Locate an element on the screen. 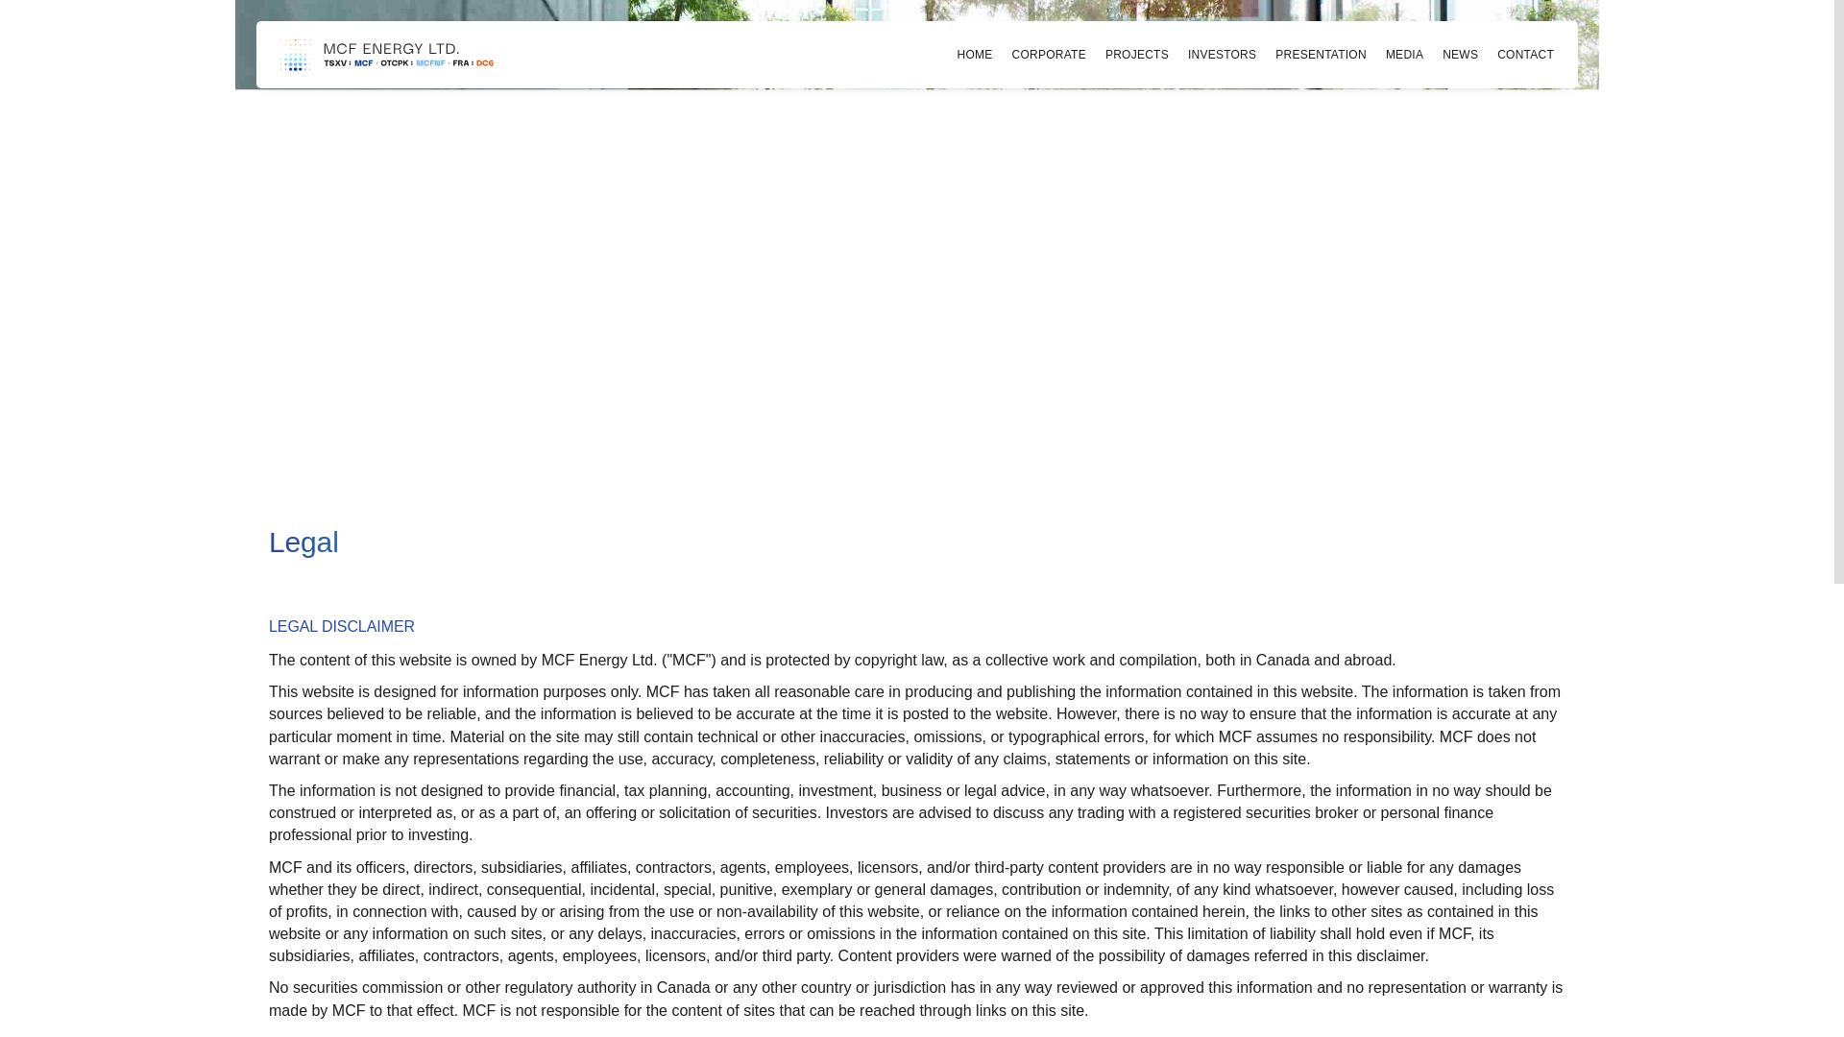  MEDIA is located at coordinates (1404, 54).